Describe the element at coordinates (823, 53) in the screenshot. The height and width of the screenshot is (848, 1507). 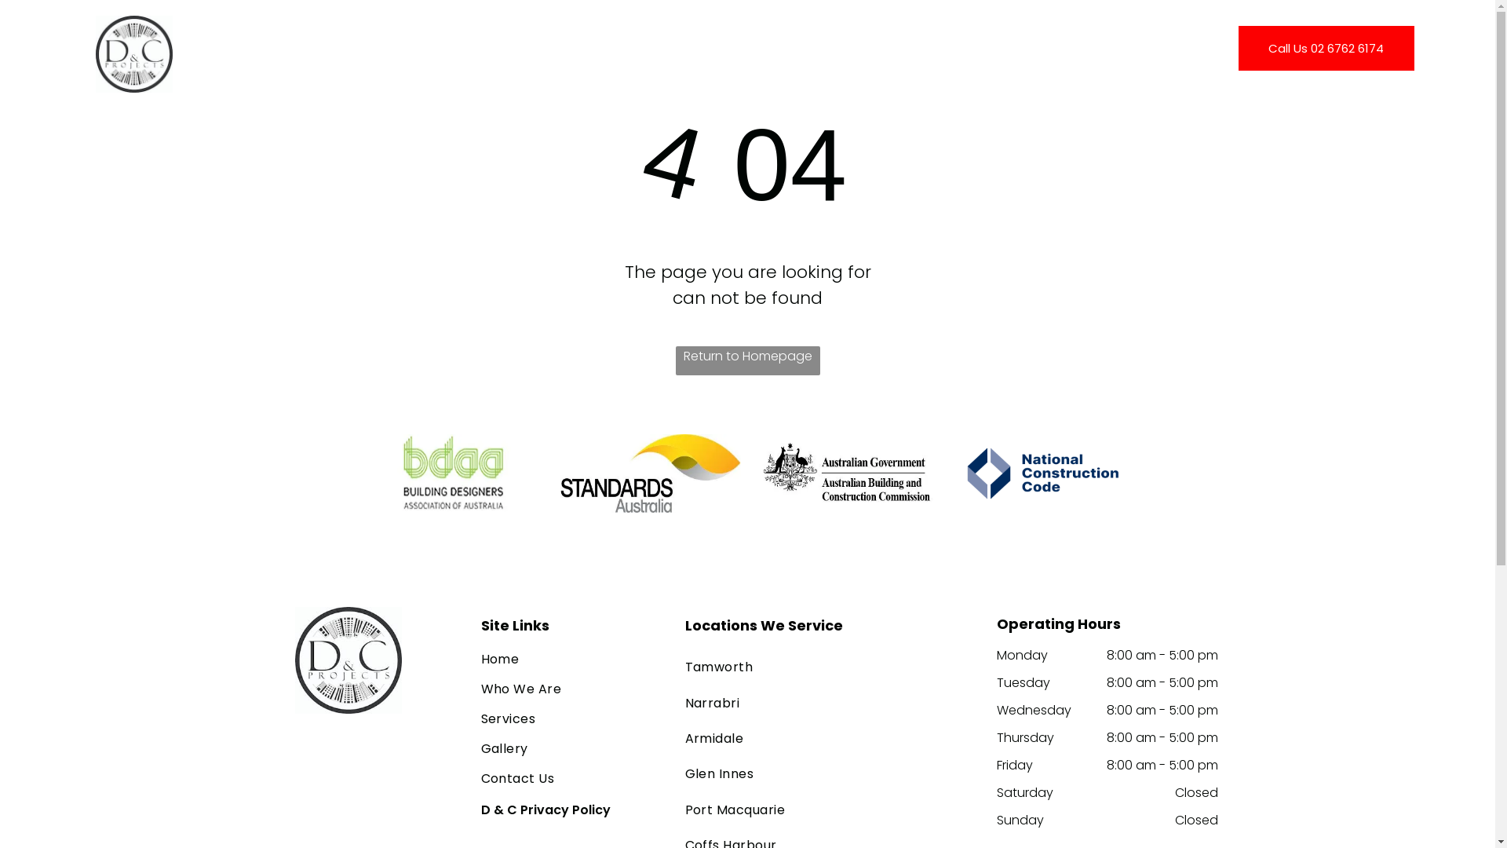
I see `Locations We Service` at that location.